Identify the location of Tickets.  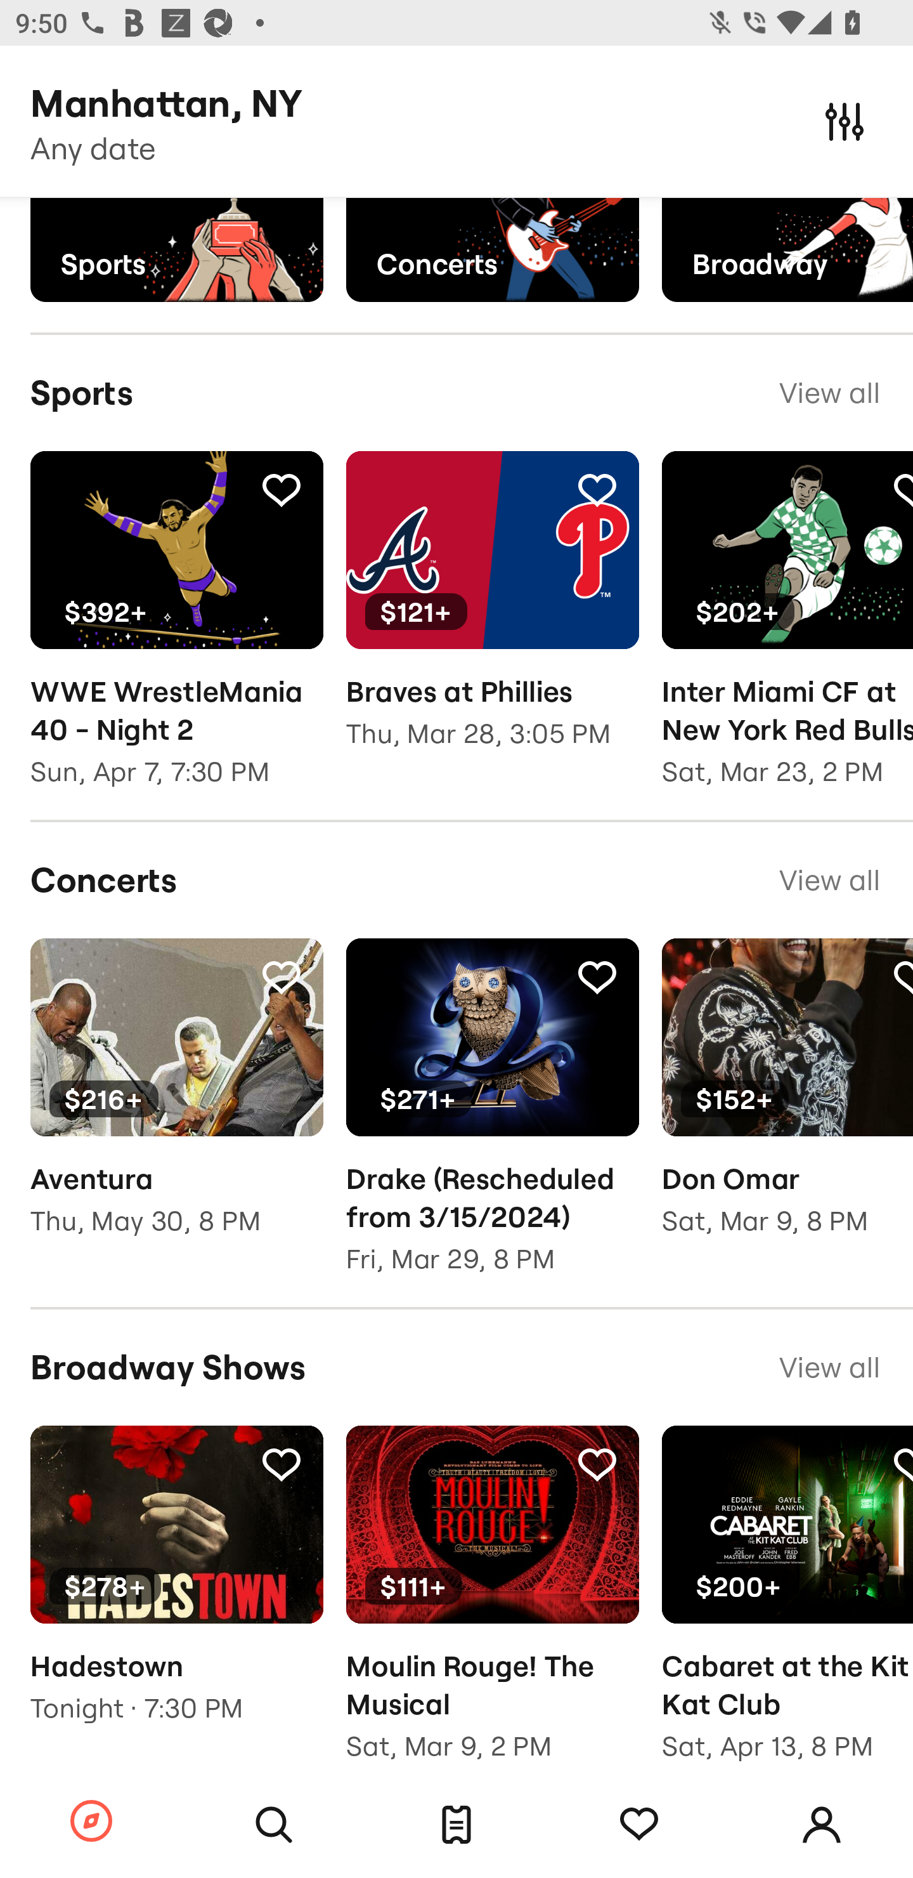
(456, 1825).